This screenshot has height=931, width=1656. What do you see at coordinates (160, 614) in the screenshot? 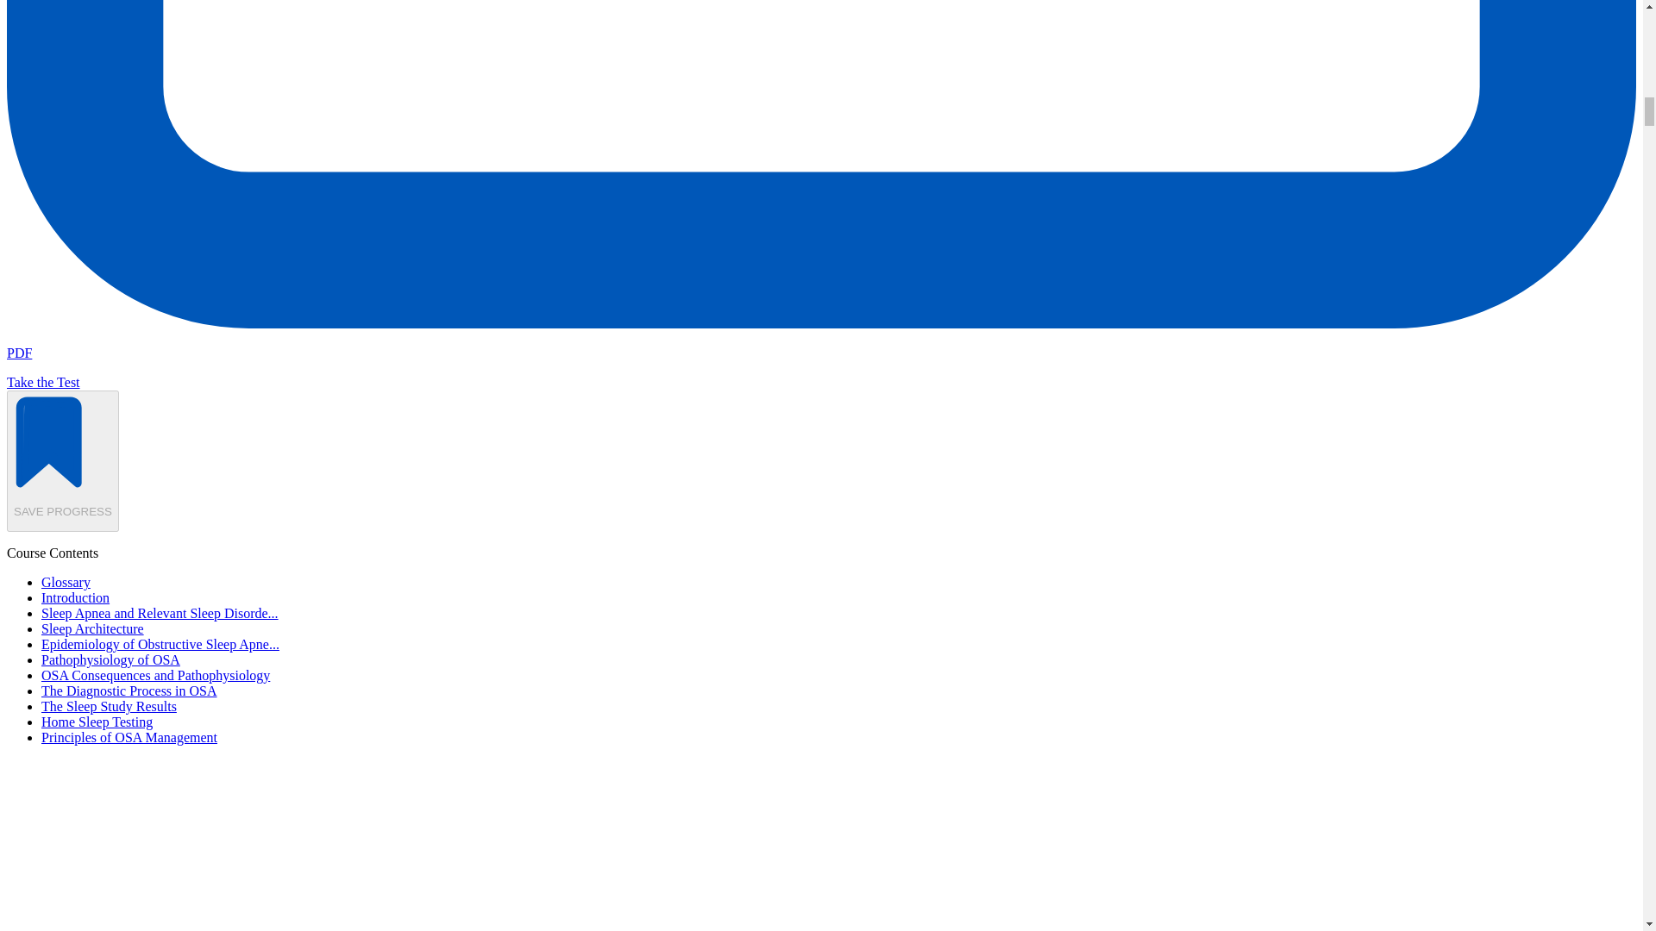
I see `Sleep Apnea and Relevant Sleep Disorde...` at bounding box center [160, 614].